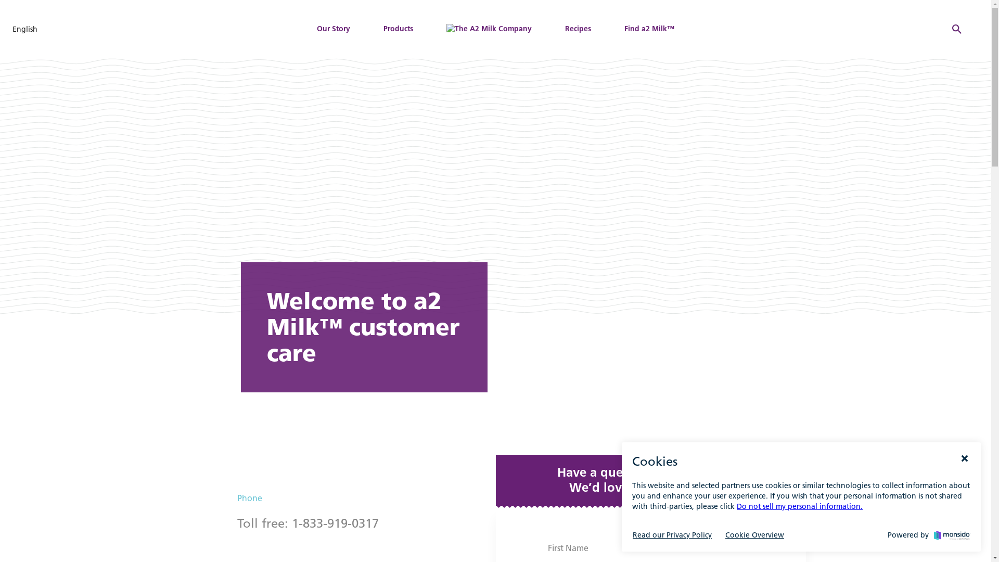 Image resolution: width=999 pixels, height=562 pixels. What do you see at coordinates (578, 29) in the screenshot?
I see `Recipes` at bounding box center [578, 29].